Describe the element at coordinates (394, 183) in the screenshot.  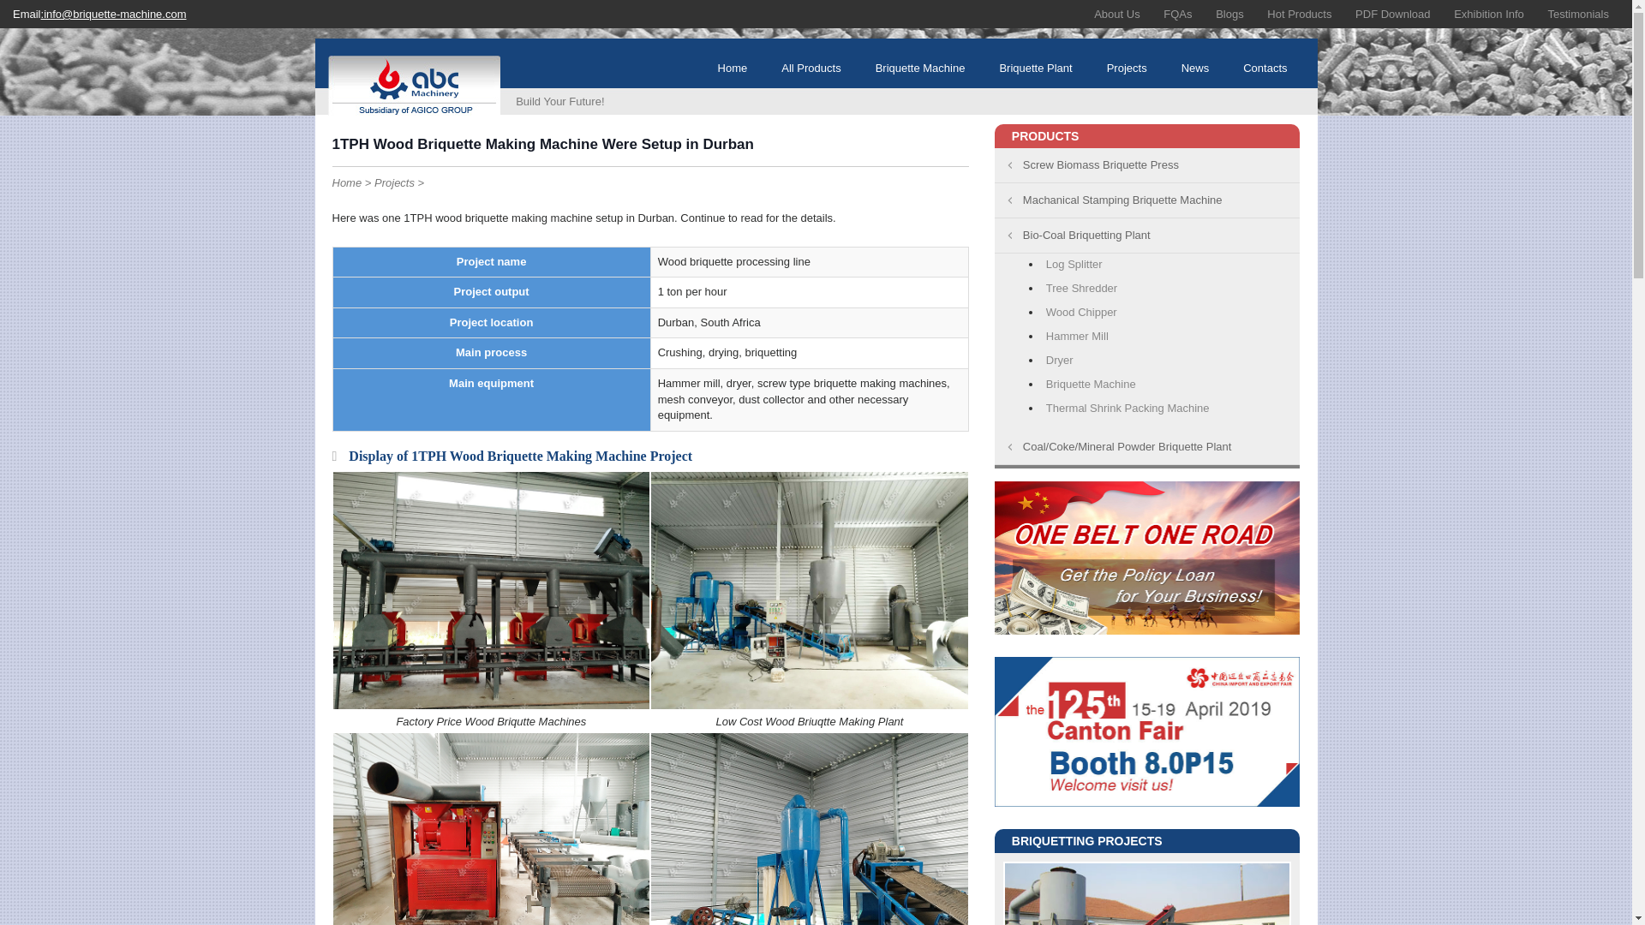
I see `Projects` at that location.